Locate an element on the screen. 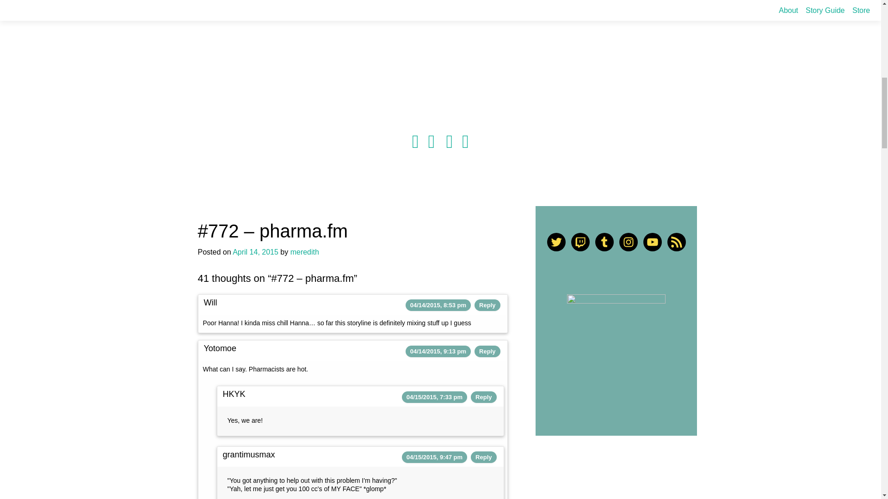 The image size is (888, 499). Reply is located at coordinates (487, 305).